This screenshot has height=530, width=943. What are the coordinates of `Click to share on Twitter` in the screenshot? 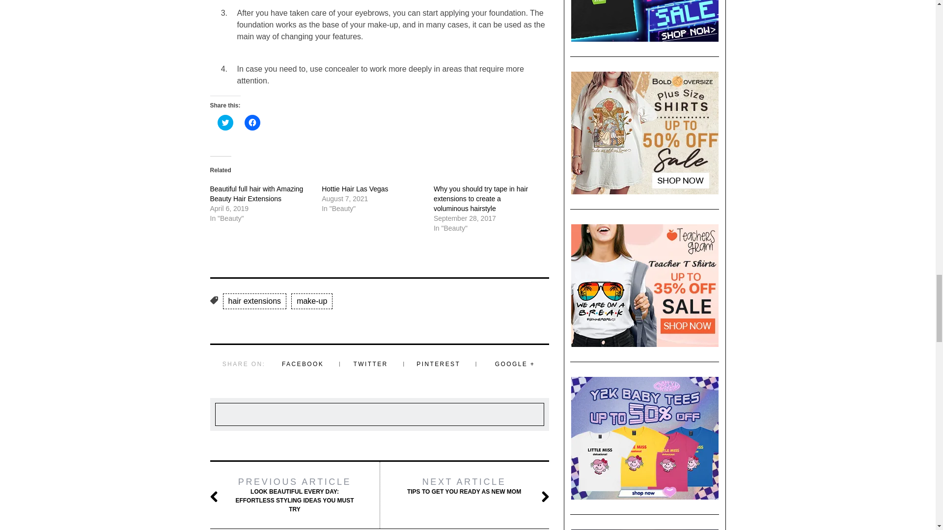 It's located at (225, 123).